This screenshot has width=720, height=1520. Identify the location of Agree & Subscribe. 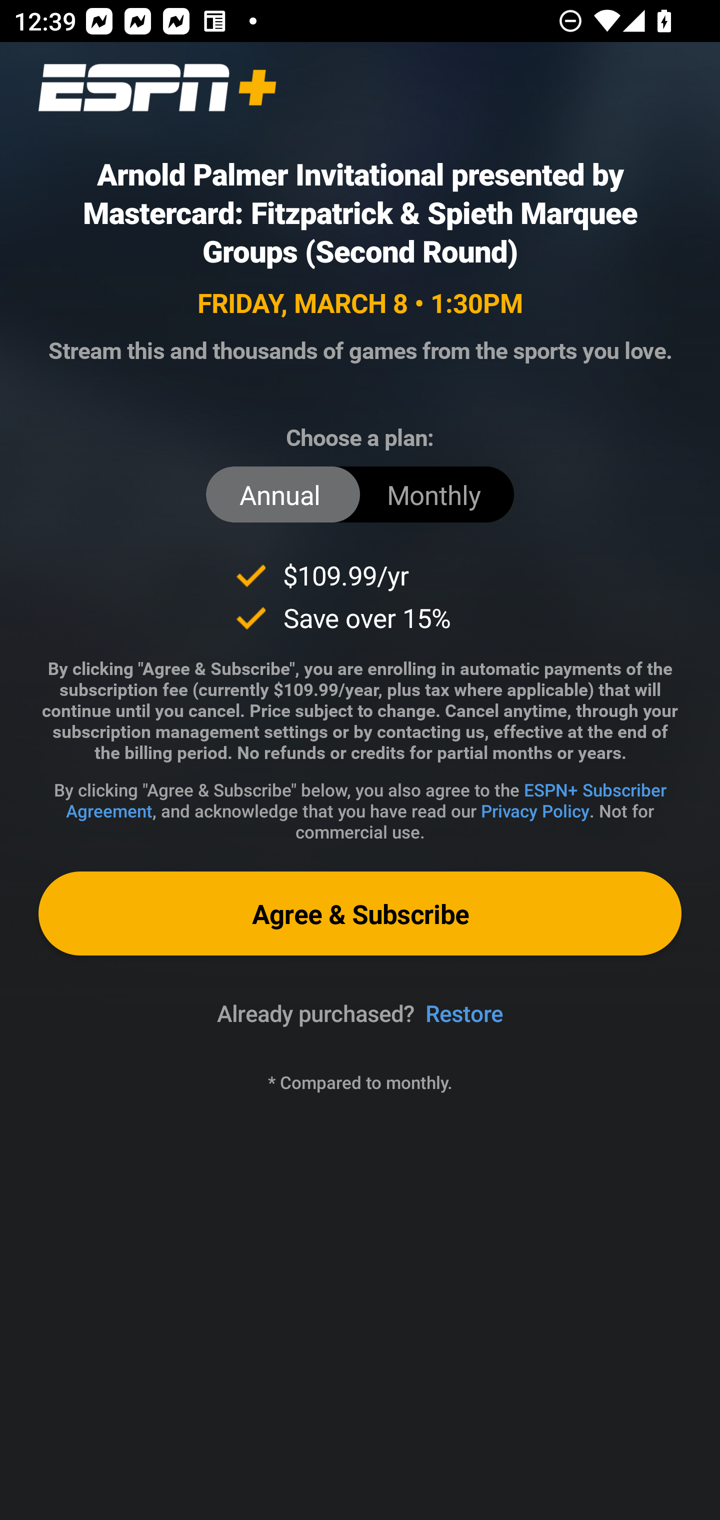
(360, 913).